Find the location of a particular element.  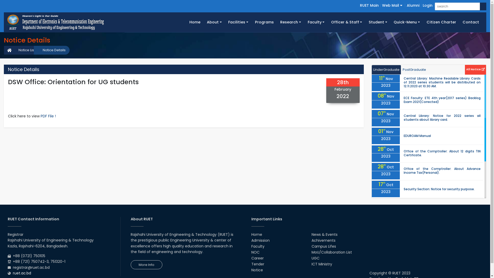

Contact is located at coordinates (471, 22).